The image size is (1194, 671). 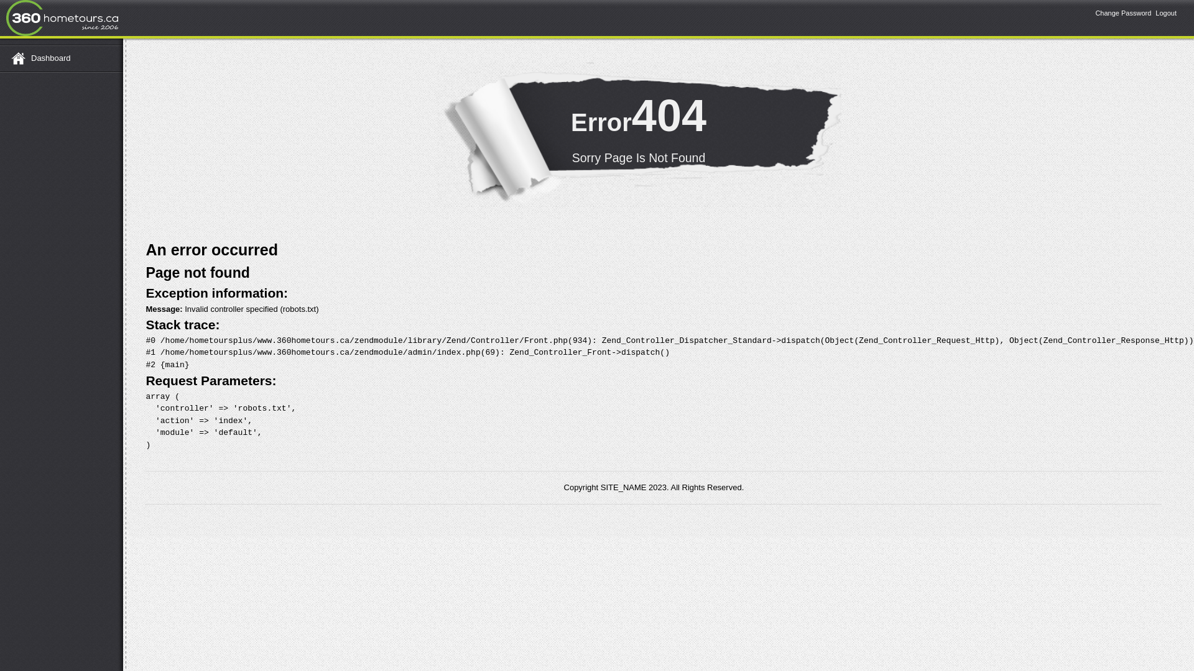 What do you see at coordinates (60, 58) in the screenshot?
I see `Dashboard` at bounding box center [60, 58].